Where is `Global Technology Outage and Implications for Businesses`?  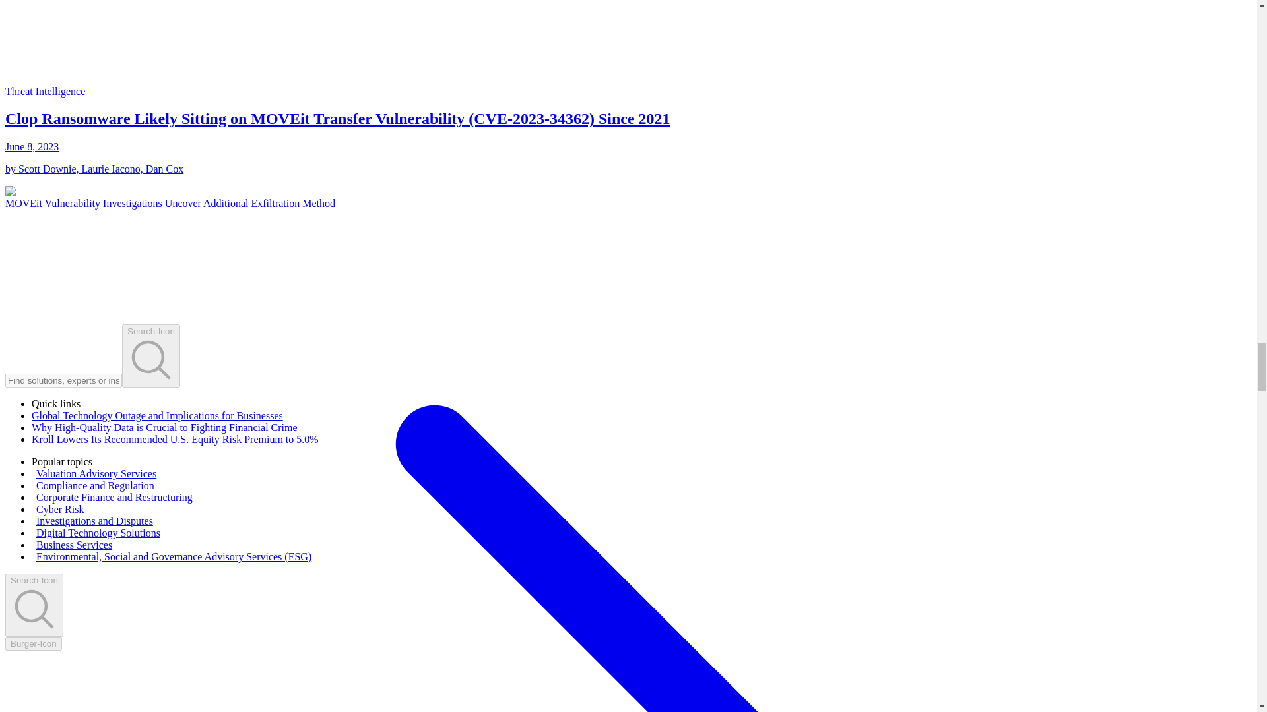 Global Technology Outage and Implications for Businesses is located at coordinates (157, 415).